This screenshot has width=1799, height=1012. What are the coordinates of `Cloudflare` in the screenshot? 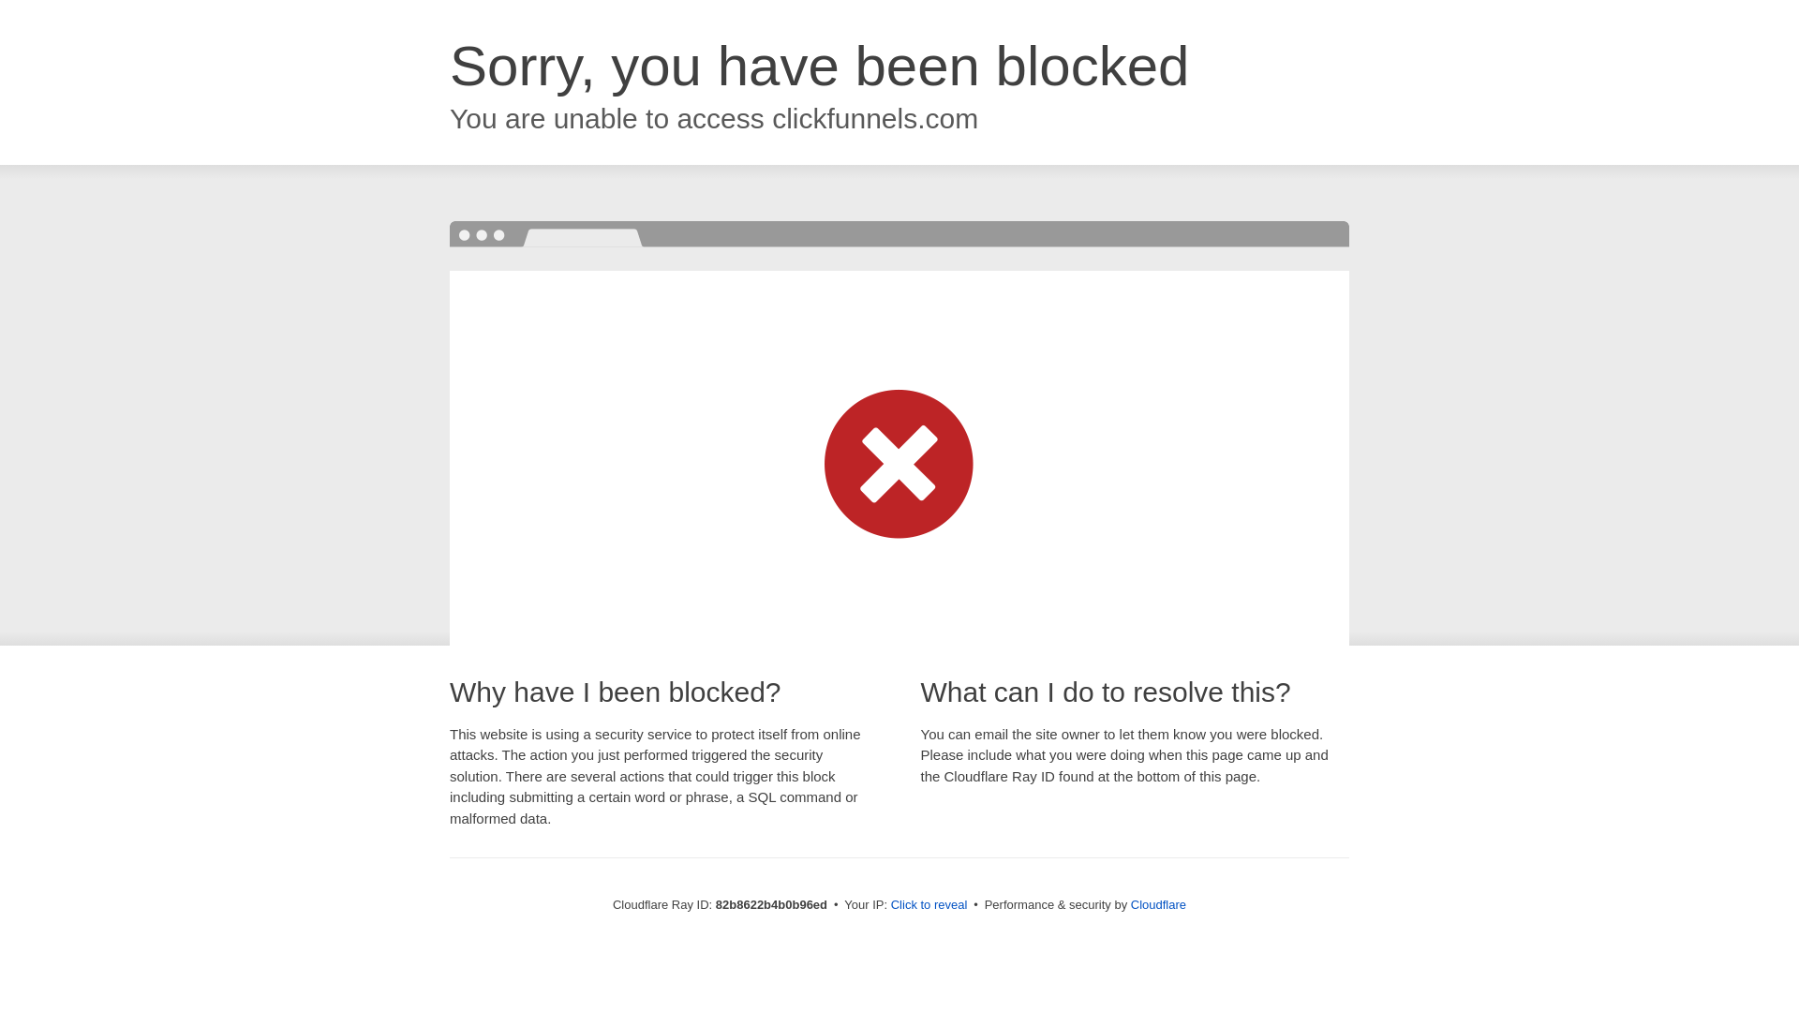 It's located at (1158, 905).